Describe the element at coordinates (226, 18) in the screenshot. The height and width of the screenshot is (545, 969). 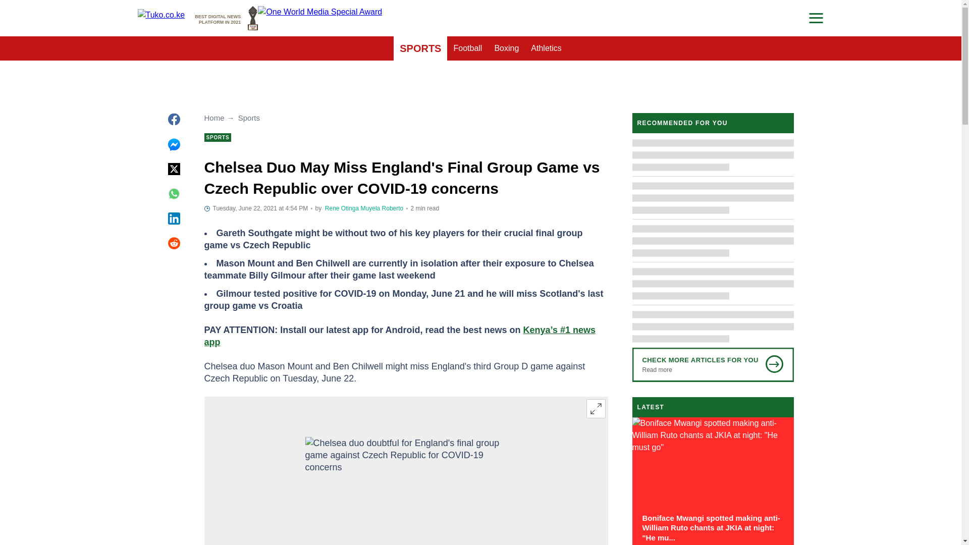
I see `Athletics` at that location.